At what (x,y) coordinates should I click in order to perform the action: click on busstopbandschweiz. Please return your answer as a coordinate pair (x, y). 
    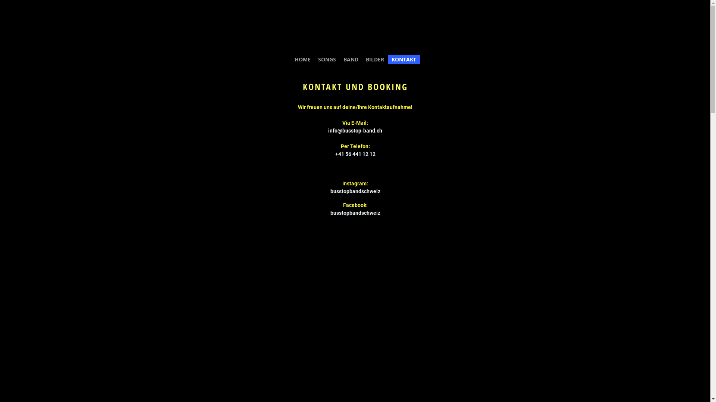
    Looking at the image, I should click on (355, 191).